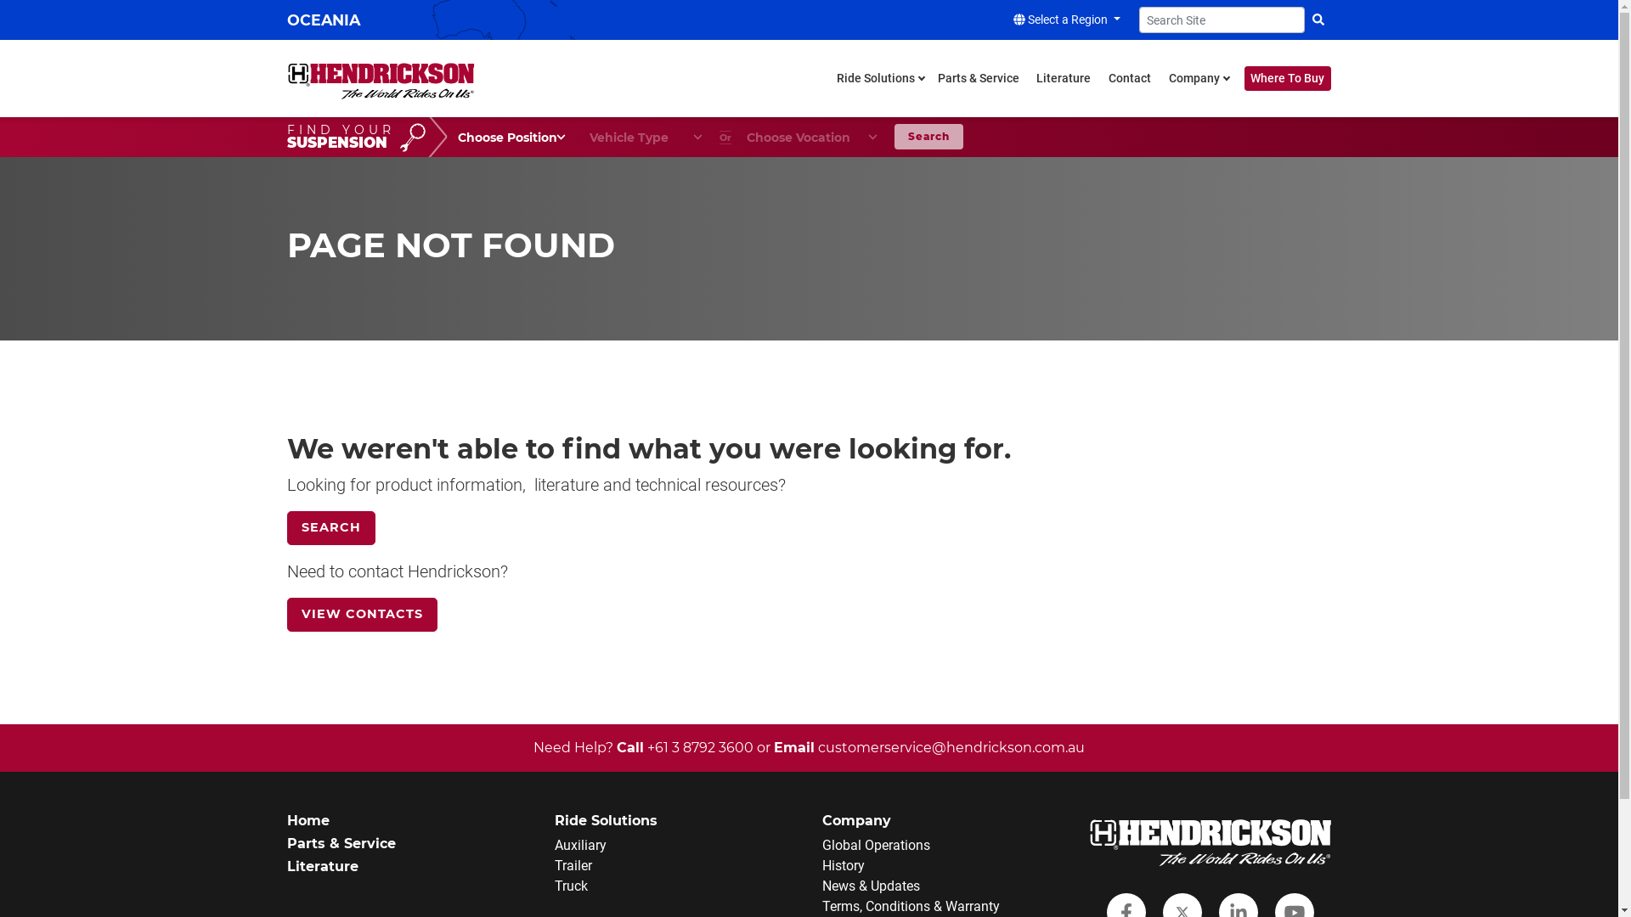 This screenshot has height=917, width=1631. Describe the element at coordinates (308, 820) in the screenshot. I see `Home` at that location.